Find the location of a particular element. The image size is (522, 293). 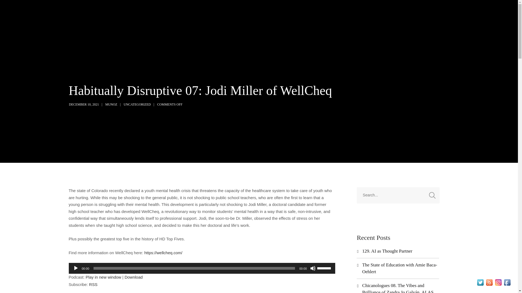

Visit Us On Instagram is located at coordinates (498, 282).